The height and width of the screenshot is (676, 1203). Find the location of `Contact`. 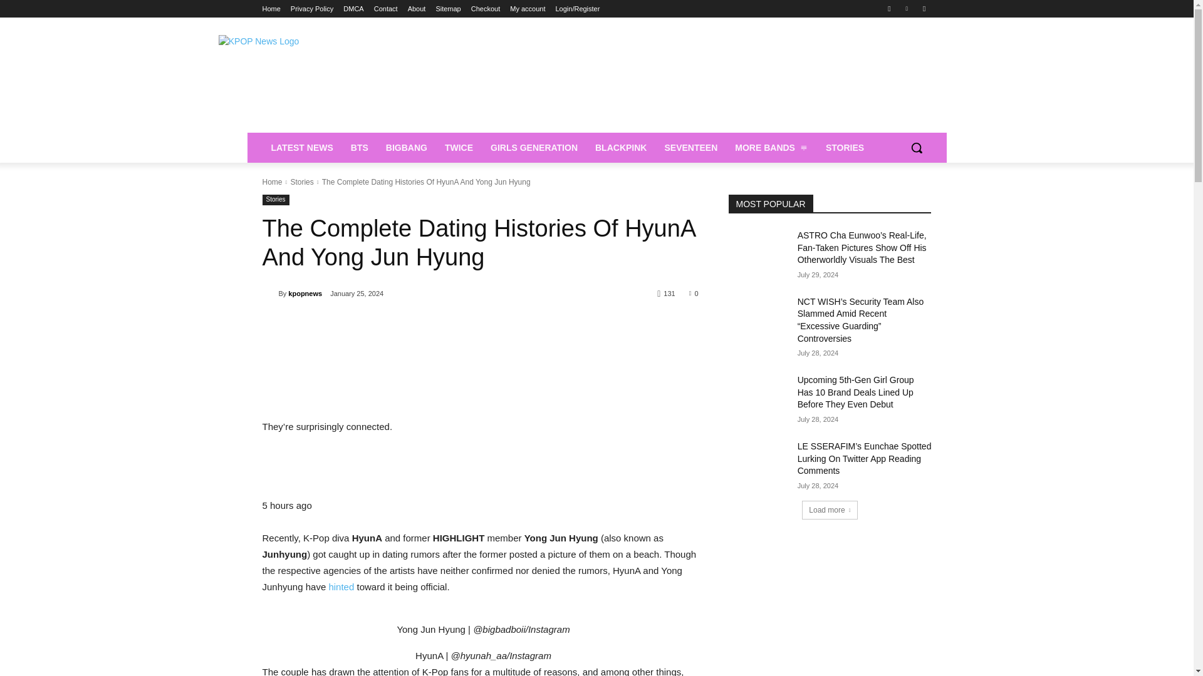

Contact is located at coordinates (386, 9).